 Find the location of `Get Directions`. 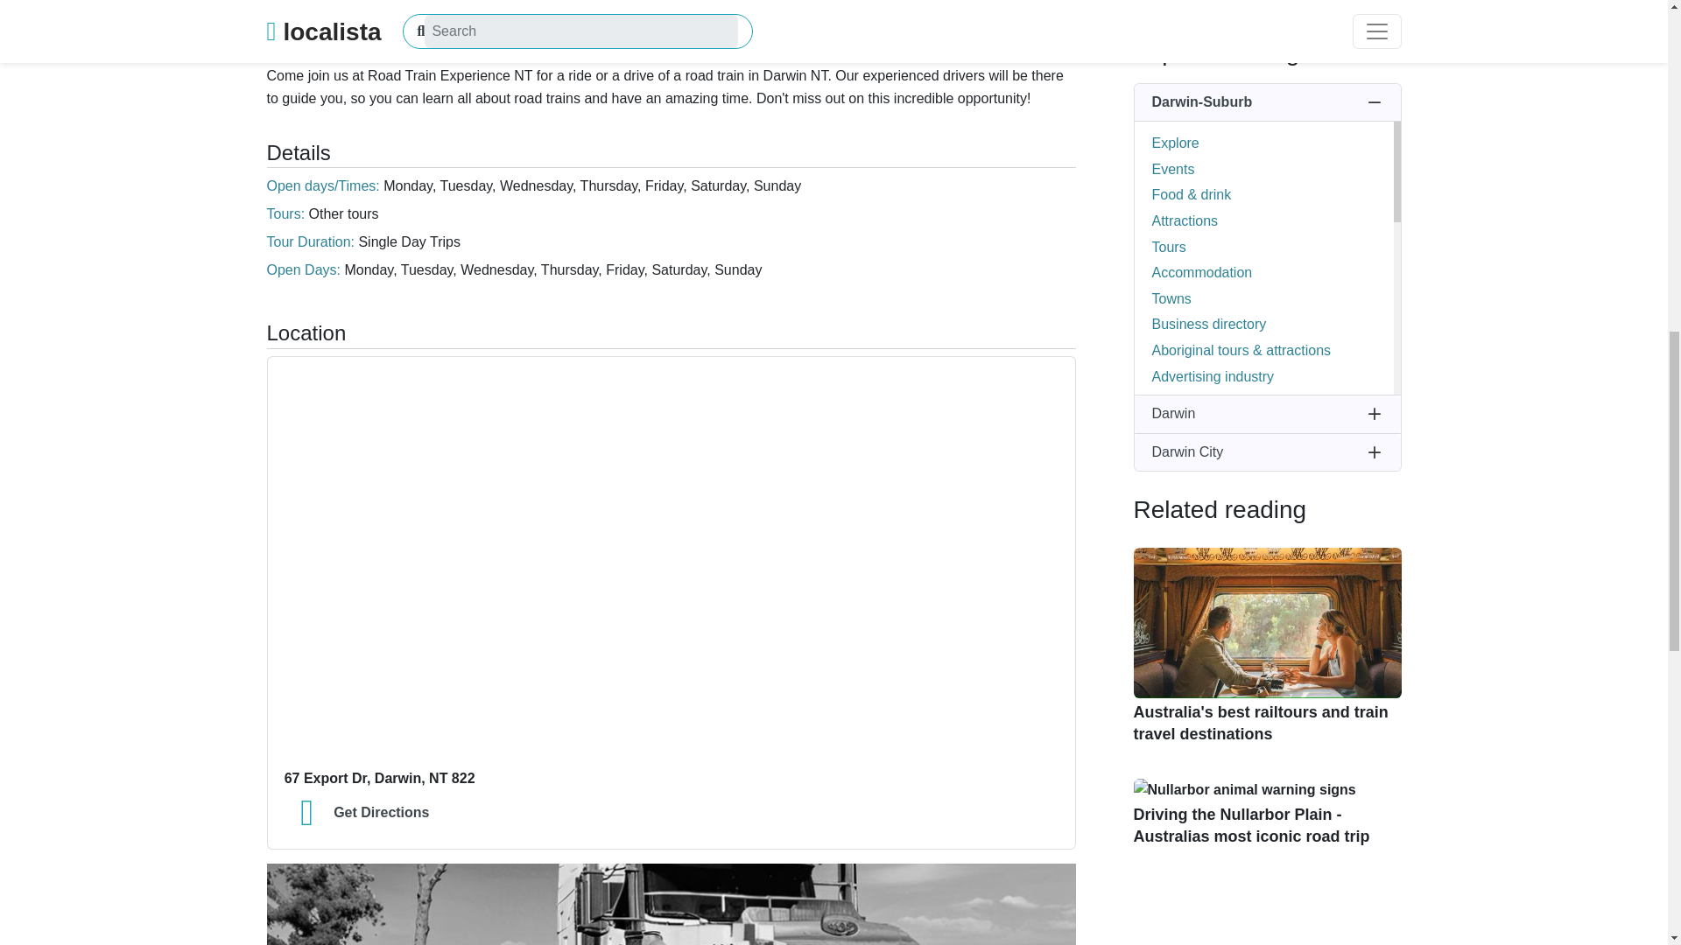

Get Directions is located at coordinates (671, 814).